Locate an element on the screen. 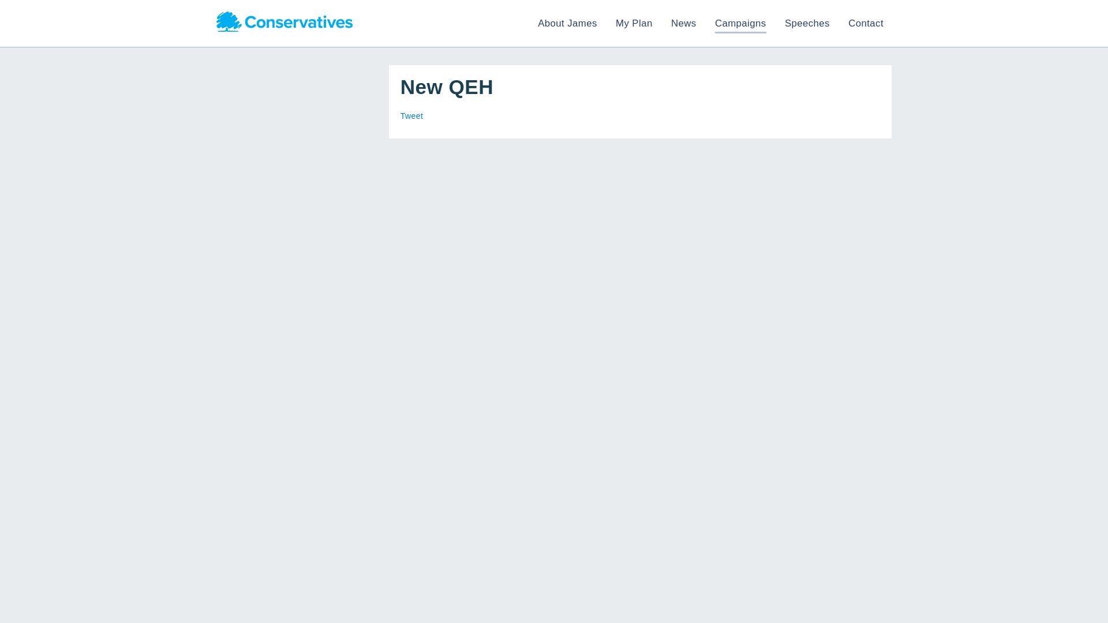 Image resolution: width=1108 pixels, height=623 pixels. Tweet is located at coordinates (411, 116).